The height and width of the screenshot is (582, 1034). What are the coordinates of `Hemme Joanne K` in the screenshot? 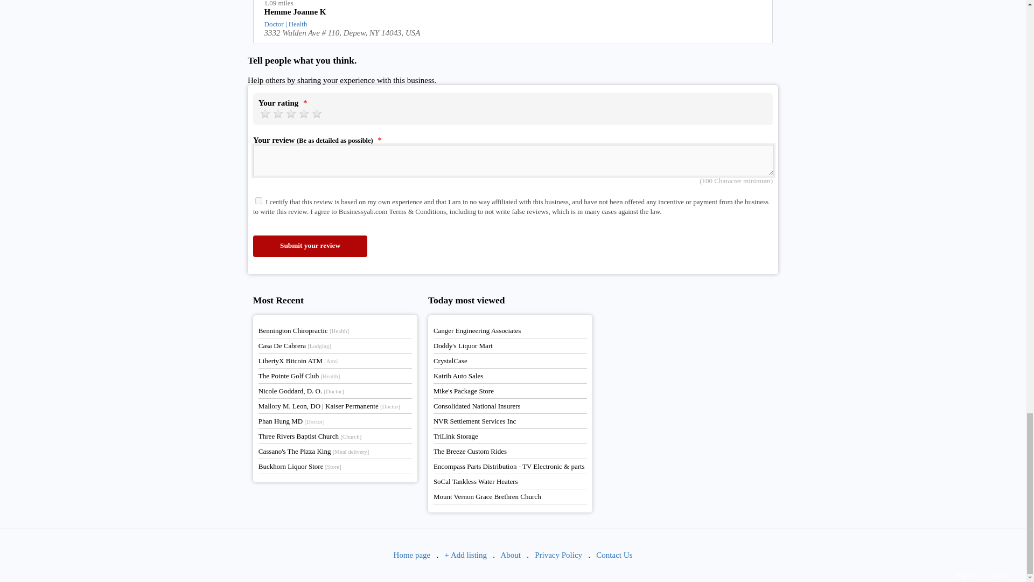 It's located at (513, 13).